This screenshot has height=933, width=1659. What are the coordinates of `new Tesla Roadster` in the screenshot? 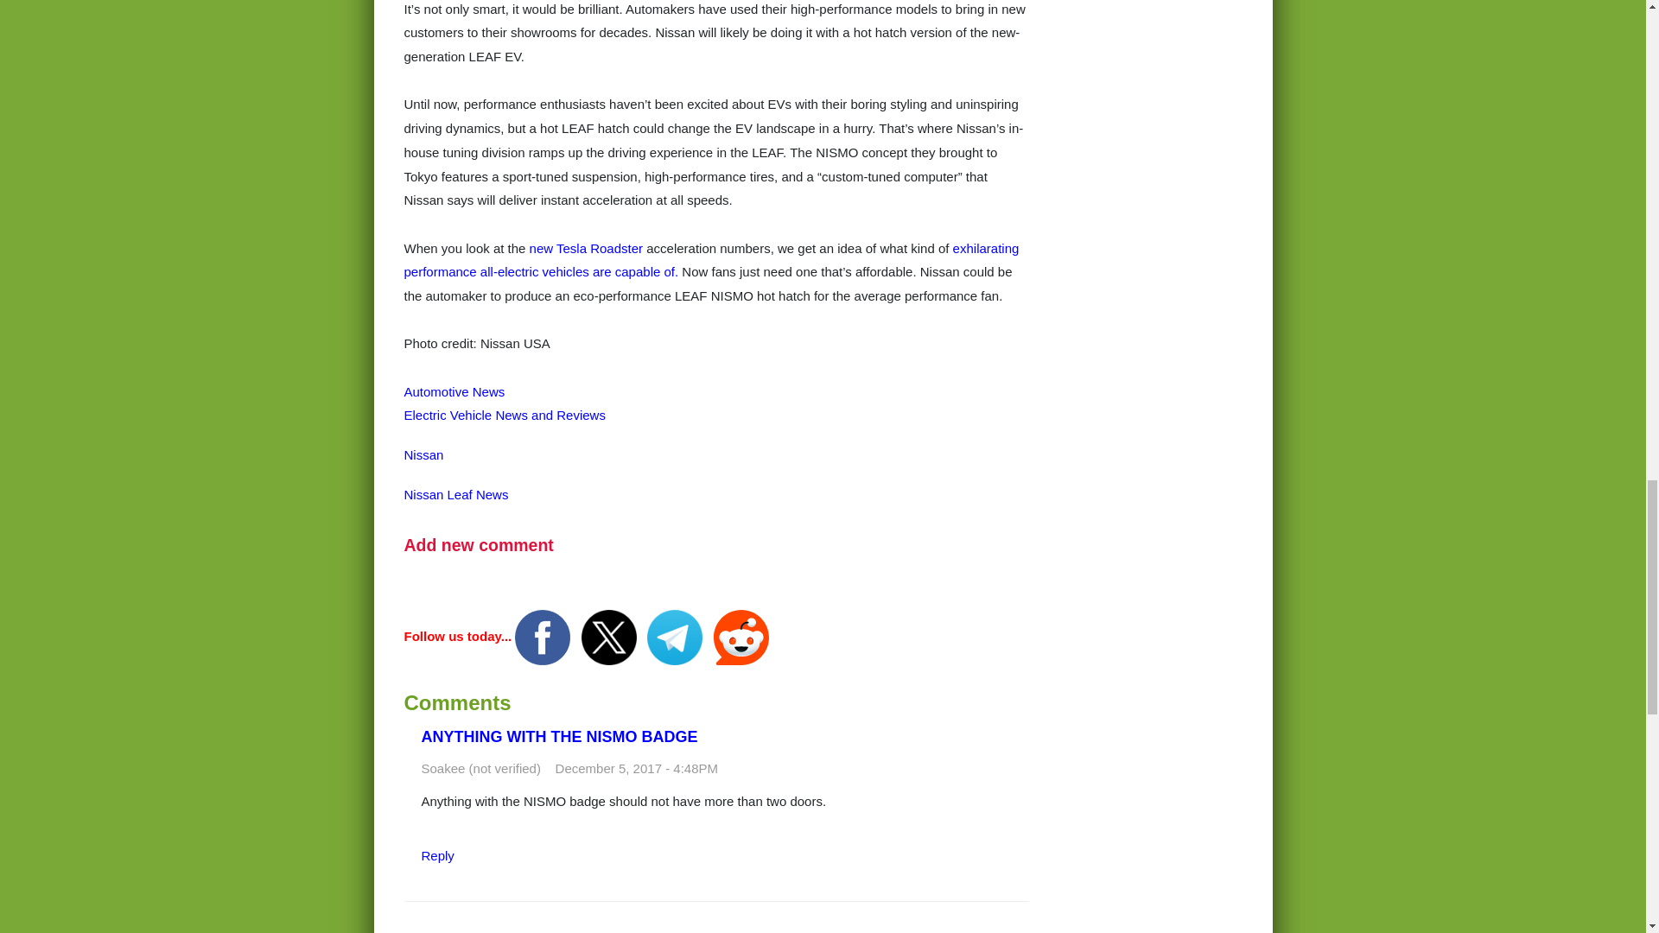 It's located at (586, 247).